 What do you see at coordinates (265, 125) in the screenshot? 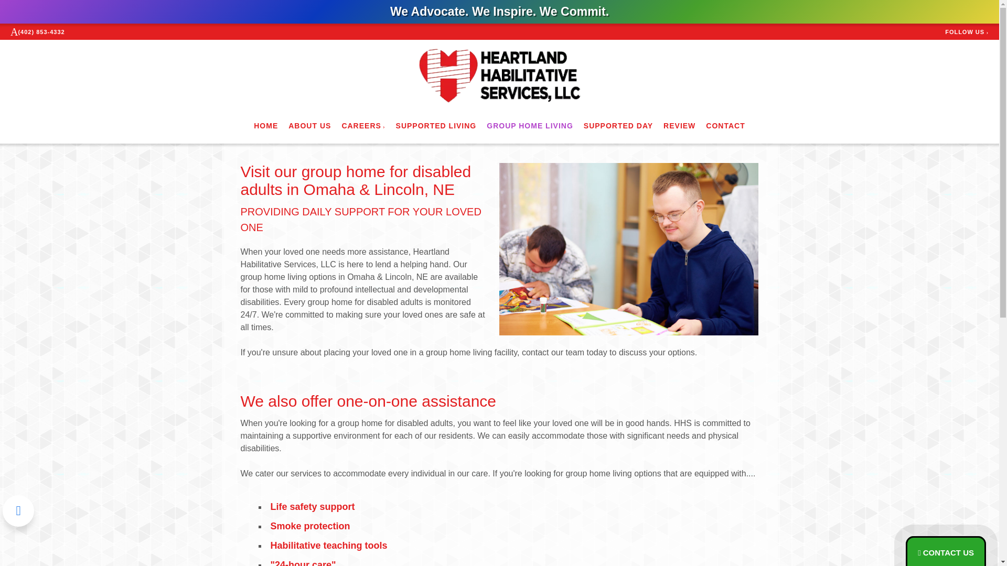
I see `HOME` at bounding box center [265, 125].